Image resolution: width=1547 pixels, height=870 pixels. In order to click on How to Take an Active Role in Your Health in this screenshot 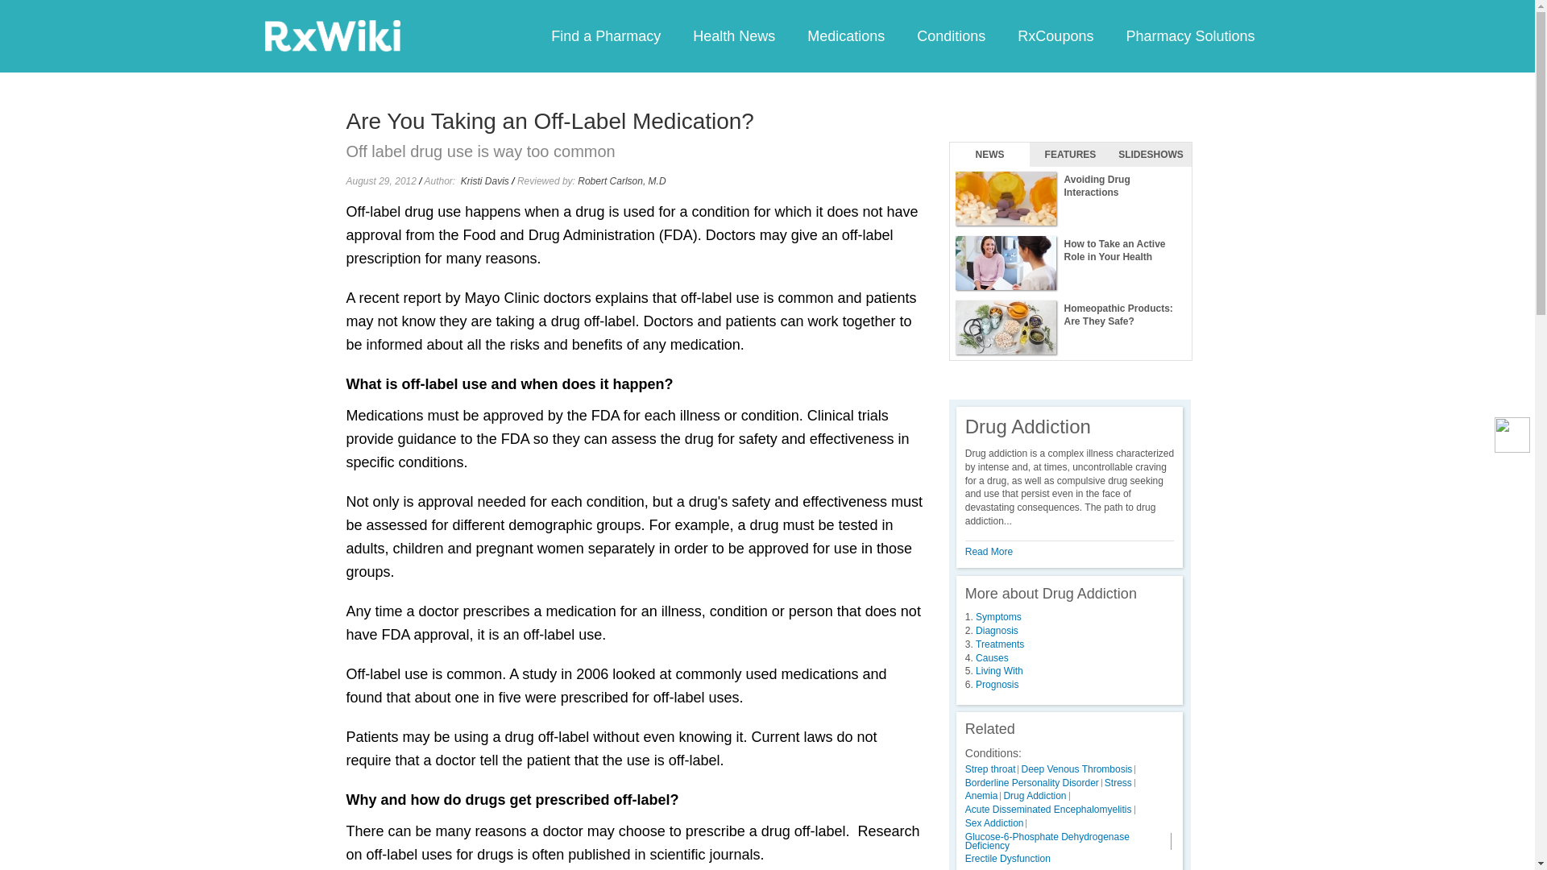, I will do `click(1070, 263)`.